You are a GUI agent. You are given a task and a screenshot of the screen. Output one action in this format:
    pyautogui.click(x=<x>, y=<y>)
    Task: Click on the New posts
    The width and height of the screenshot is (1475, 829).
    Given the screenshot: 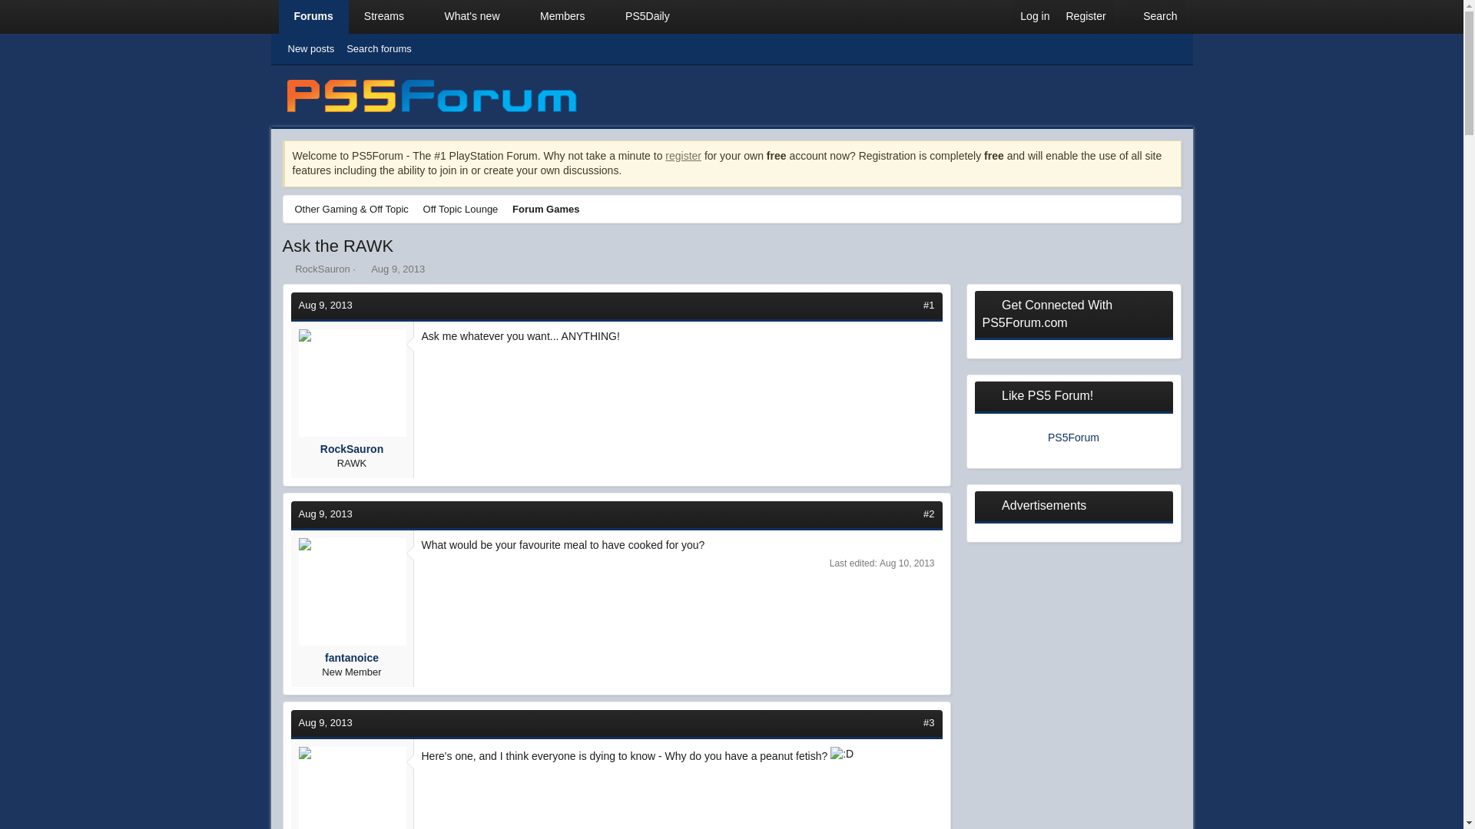 What is the action you would take?
    pyautogui.click(x=287, y=269)
    